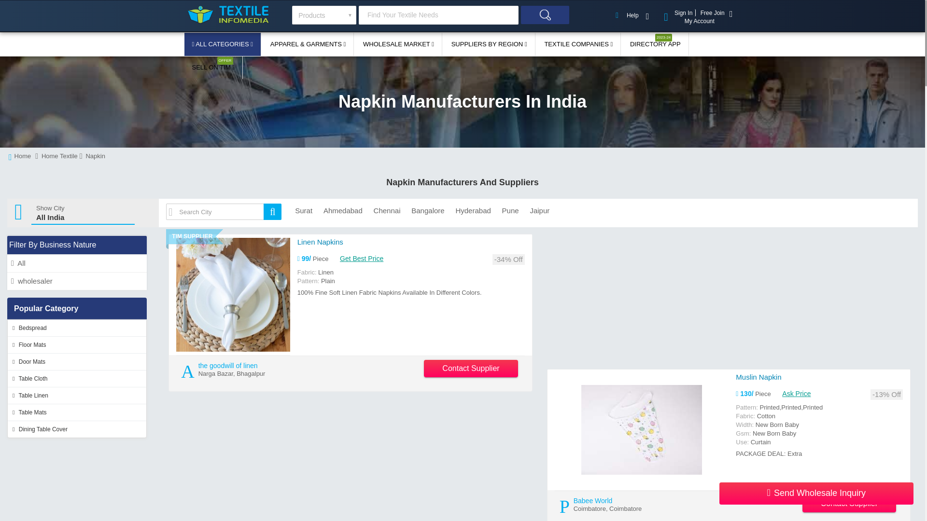 This screenshot has width=927, height=521. I want to click on Buy Textile Directory, so click(655, 44).